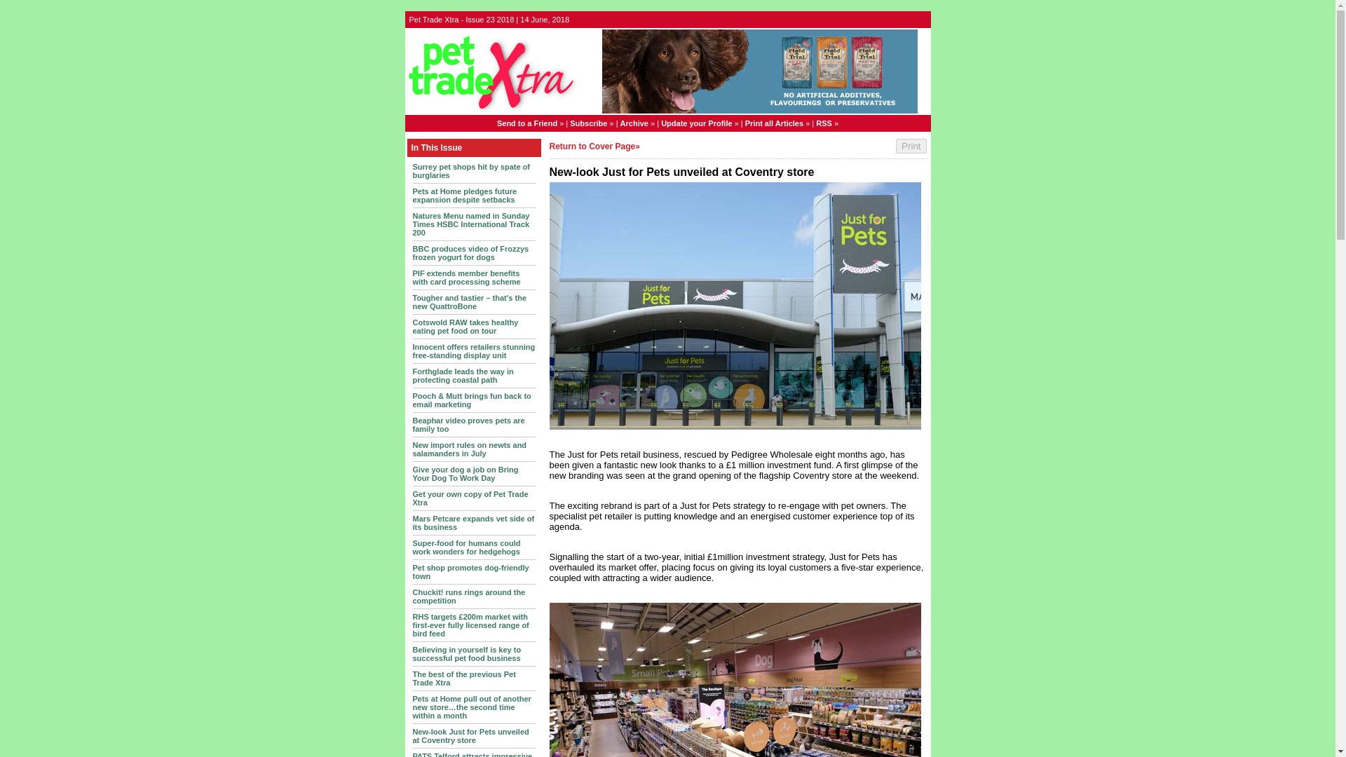 This screenshot has height=757, width=1346. What do you see at coordinates (463, 678) in the screenshot?
I see `The best of the previous Pet Trade Xtra` at bounding box center [463, 678].